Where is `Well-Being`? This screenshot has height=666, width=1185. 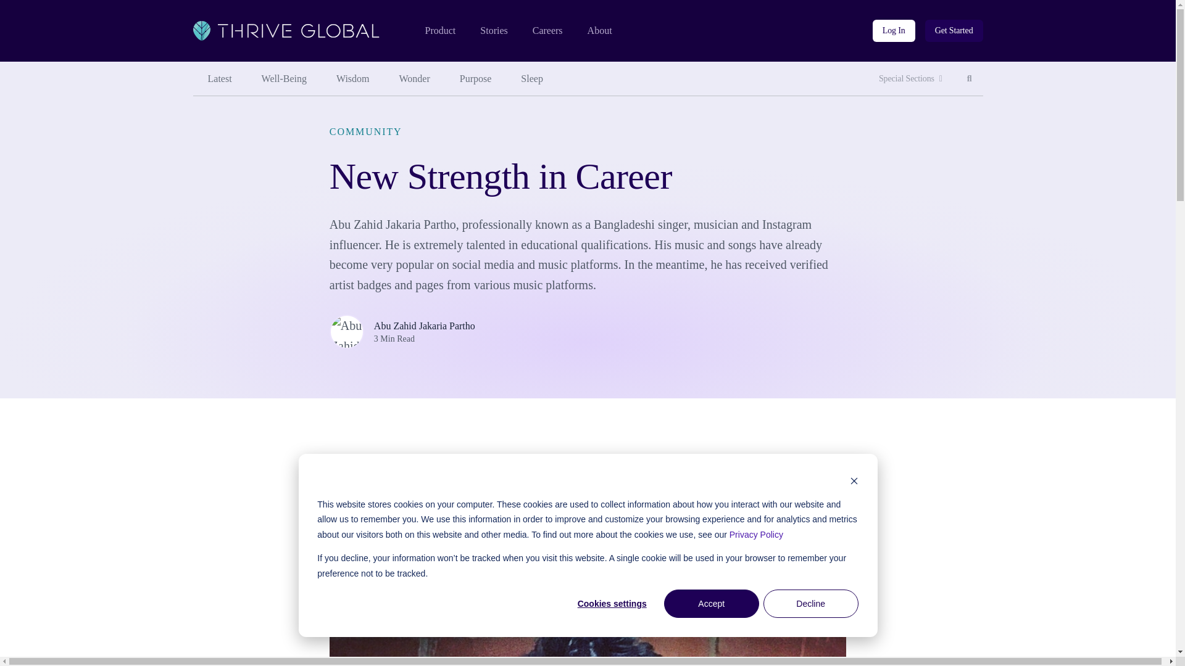
Well-Being is located at coordinates (970, 79).